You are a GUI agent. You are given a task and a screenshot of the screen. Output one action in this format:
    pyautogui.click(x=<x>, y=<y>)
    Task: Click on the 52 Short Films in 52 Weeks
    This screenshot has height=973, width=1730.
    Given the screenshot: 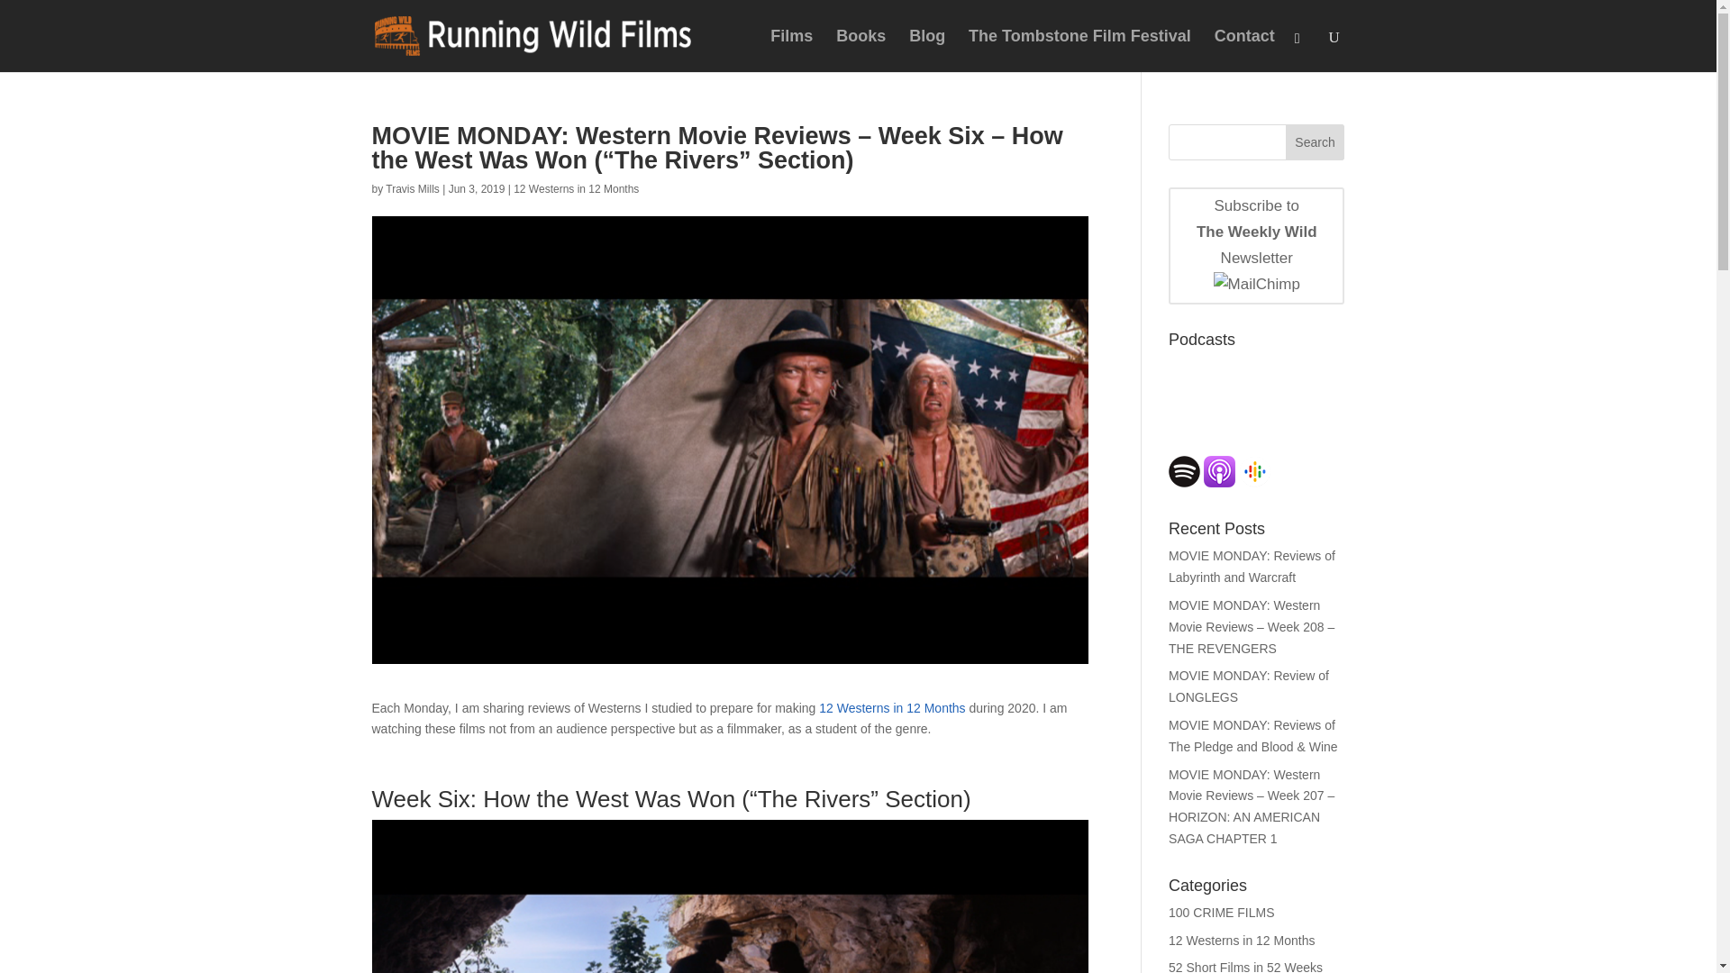 What is the action you would take?
    pyautogui.click(x=1245, y=966)
    